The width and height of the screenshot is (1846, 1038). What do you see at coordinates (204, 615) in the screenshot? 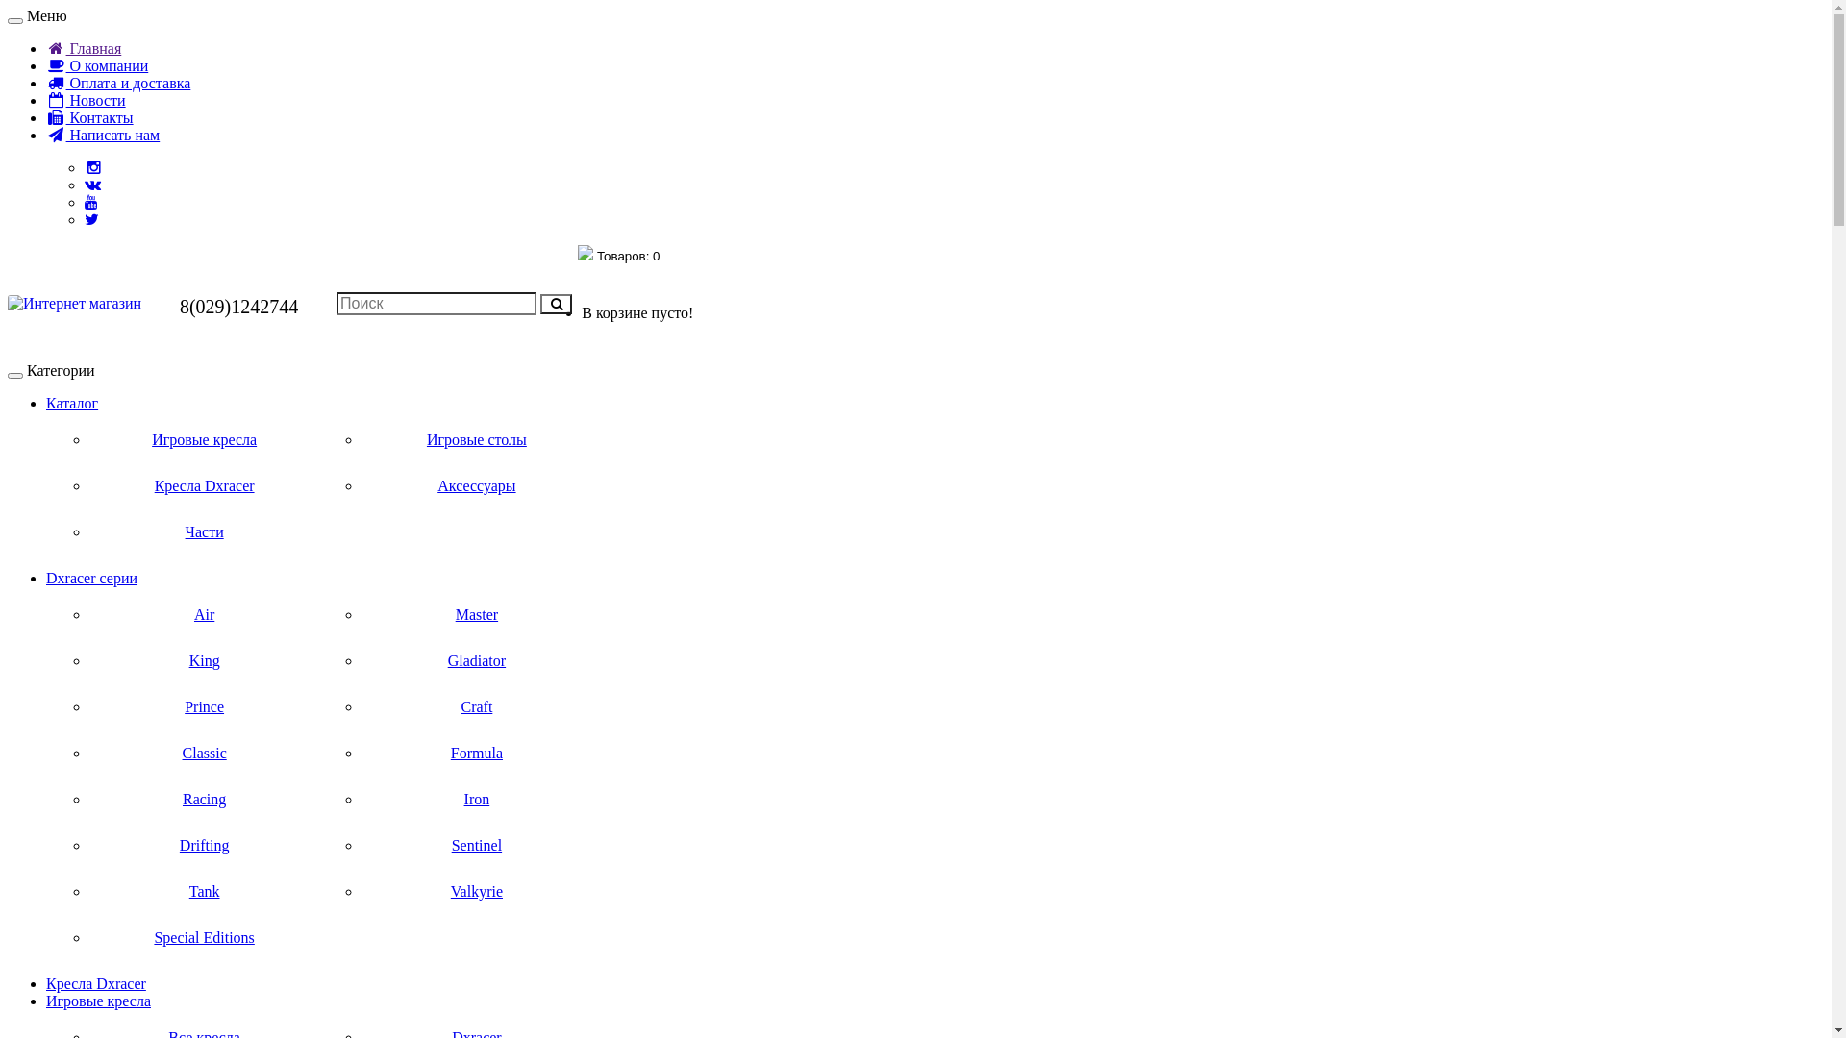
I see `Air` at bounding box center [204, 615].